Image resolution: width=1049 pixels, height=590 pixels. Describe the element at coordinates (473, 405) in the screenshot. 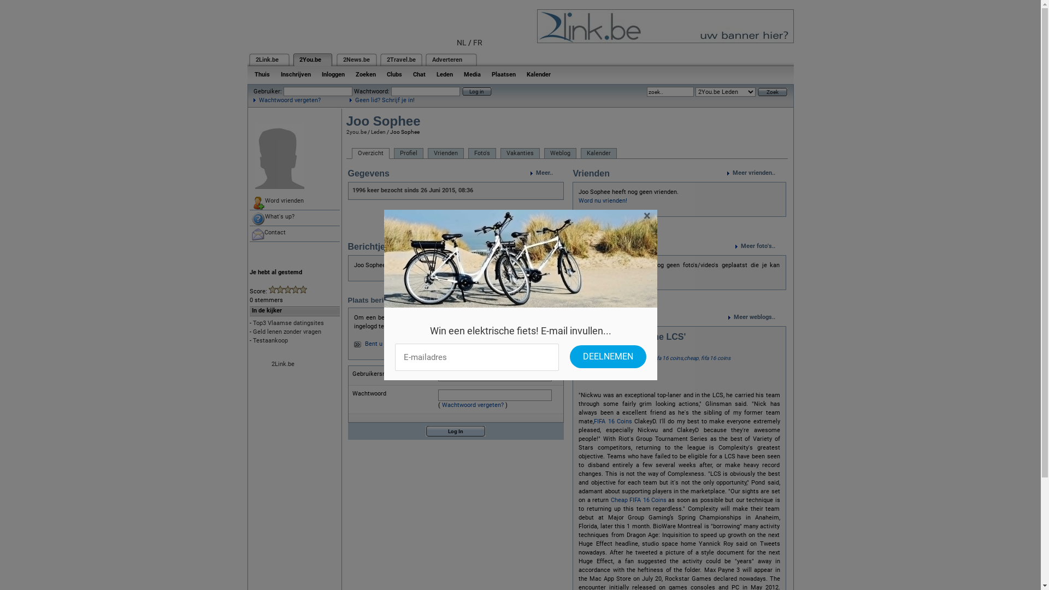

I see `Wachtwoord vergeten?` at that location.